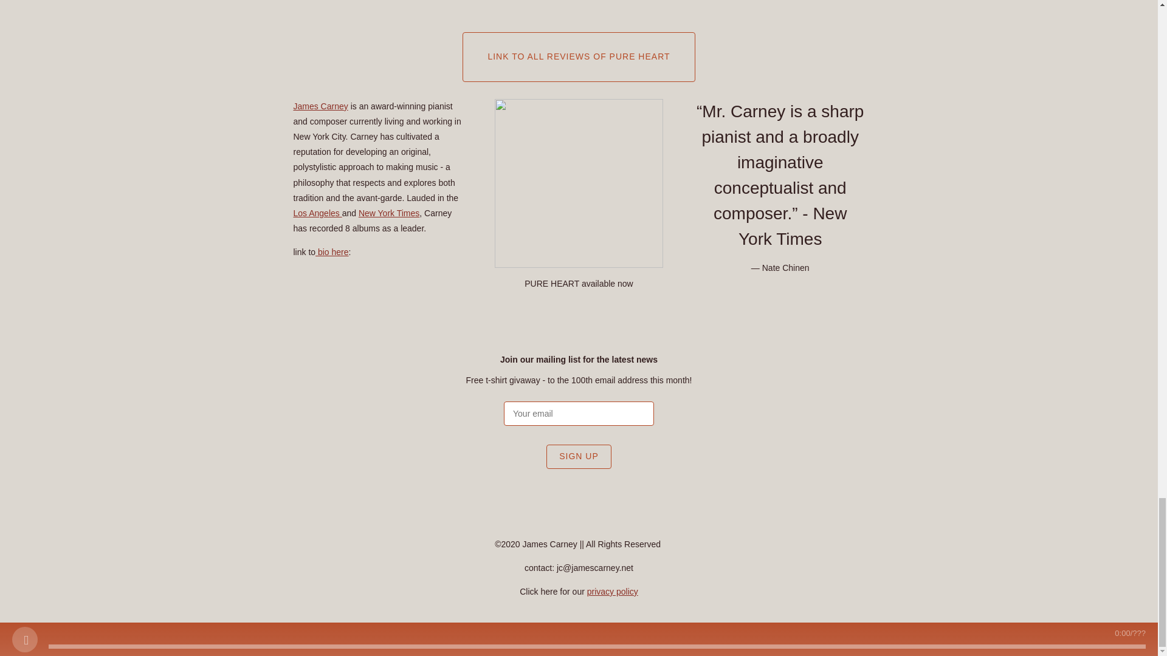 The height and width of the screenshot is (656, 1167). Describe the element at coordinates (578, 57) in the screenshot. I see `LINK TO ALL REVIEWS OF PURE HEART` at that location.